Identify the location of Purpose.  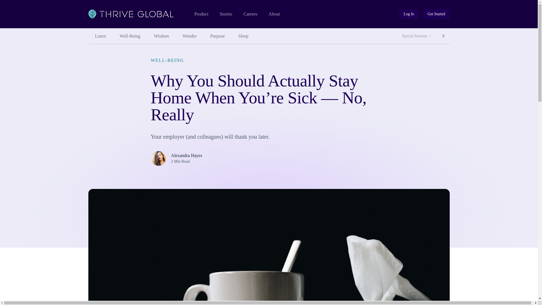
(218, 36).